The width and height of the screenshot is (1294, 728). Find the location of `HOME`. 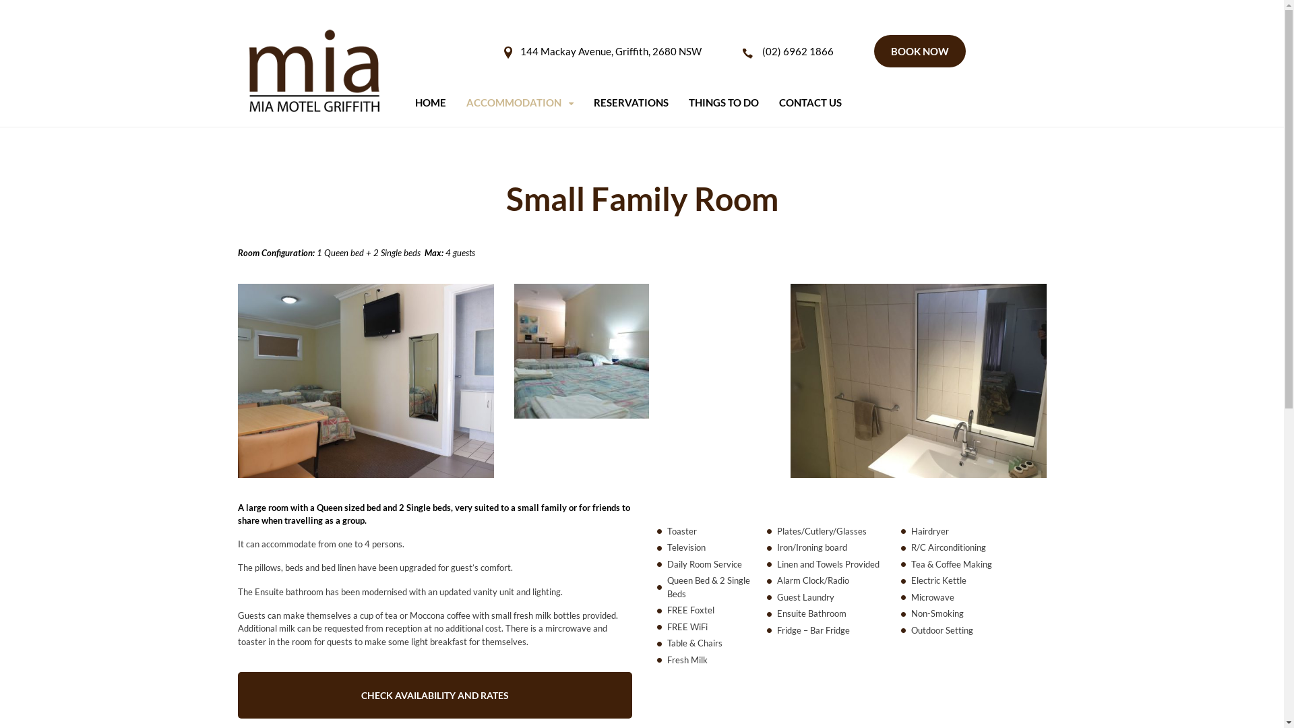

HOME is located at coordinates (431, 104).